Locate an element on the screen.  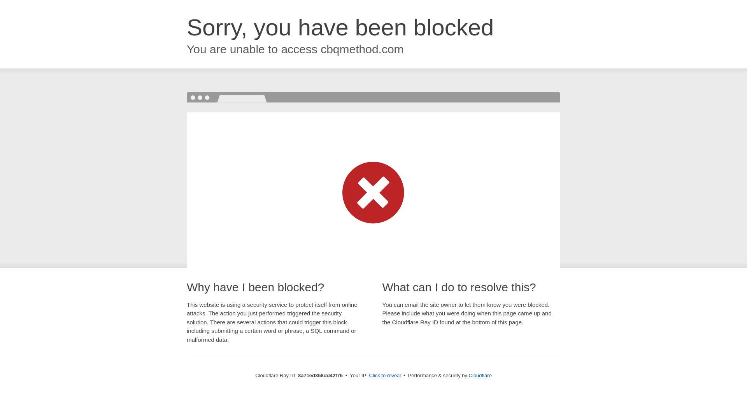
Cloudflare is located at coordinates (480, 375).